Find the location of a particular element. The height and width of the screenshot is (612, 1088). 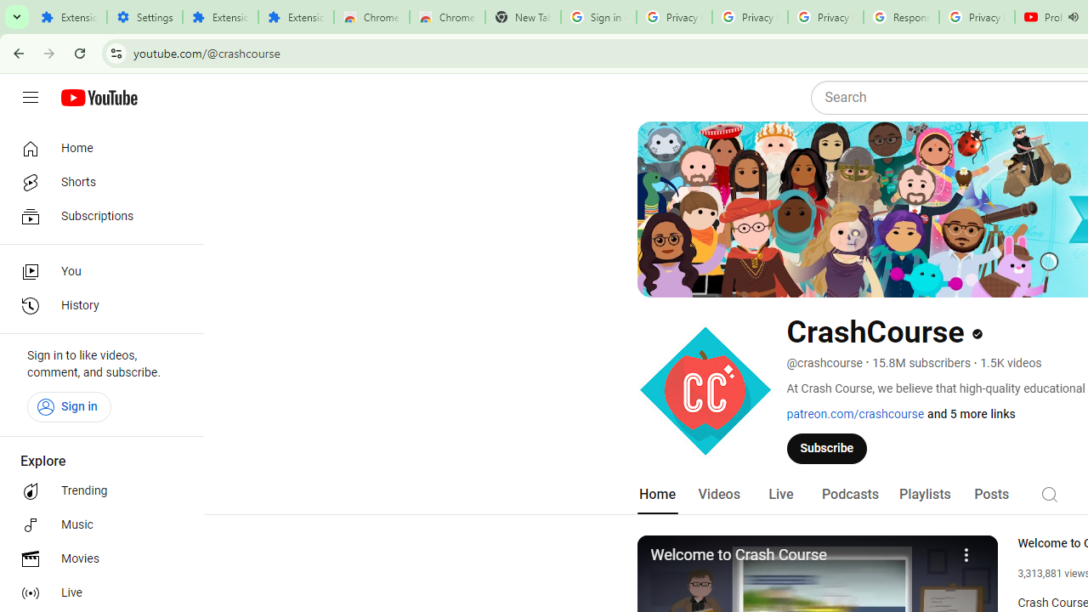

Chrome Web Store - Themes is located at coordinates (447, 17).